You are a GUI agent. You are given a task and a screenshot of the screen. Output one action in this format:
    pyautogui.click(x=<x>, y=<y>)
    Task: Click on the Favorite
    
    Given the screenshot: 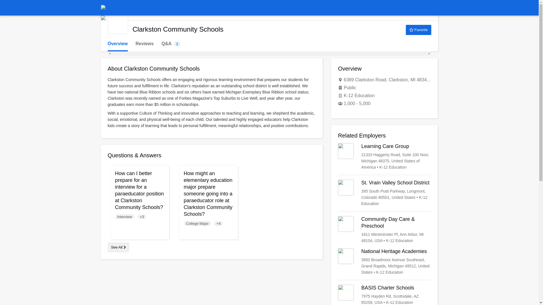 What is the action you would take?
    pyautogui.click(x=418, y=30)
    